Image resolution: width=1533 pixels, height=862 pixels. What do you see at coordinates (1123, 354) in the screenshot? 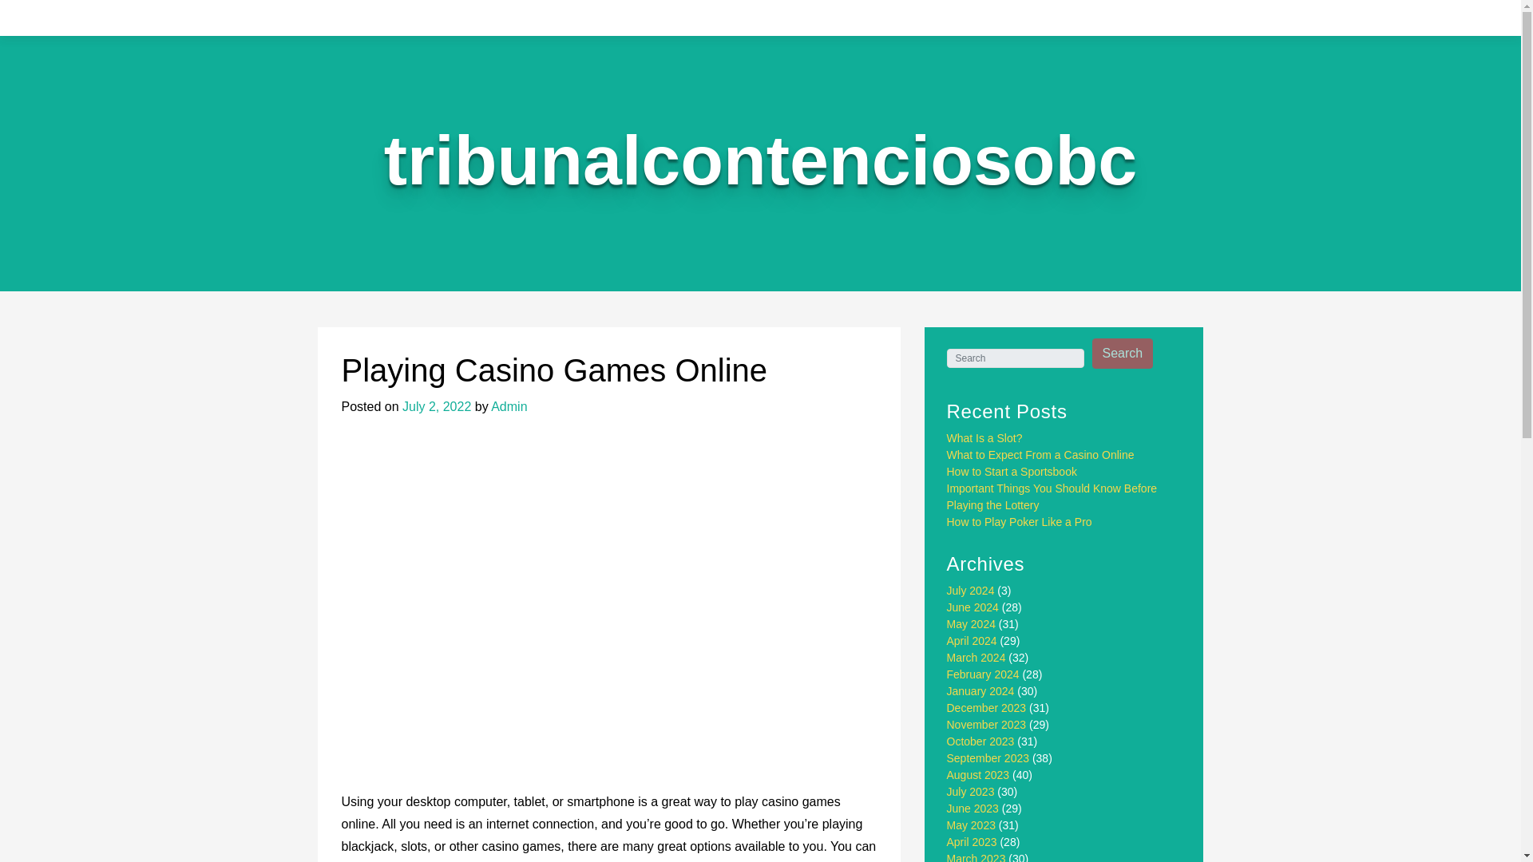
I see `Search` at bounding box center [1123, 354].